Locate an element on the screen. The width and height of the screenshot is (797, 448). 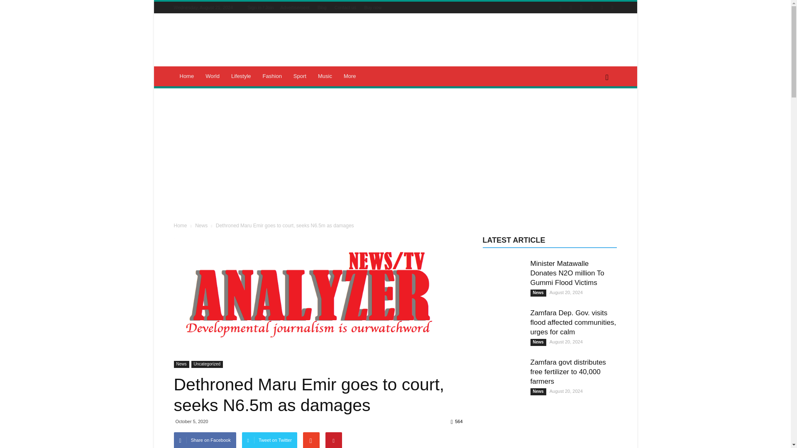
Buy now is located at coordinates (373, 7).